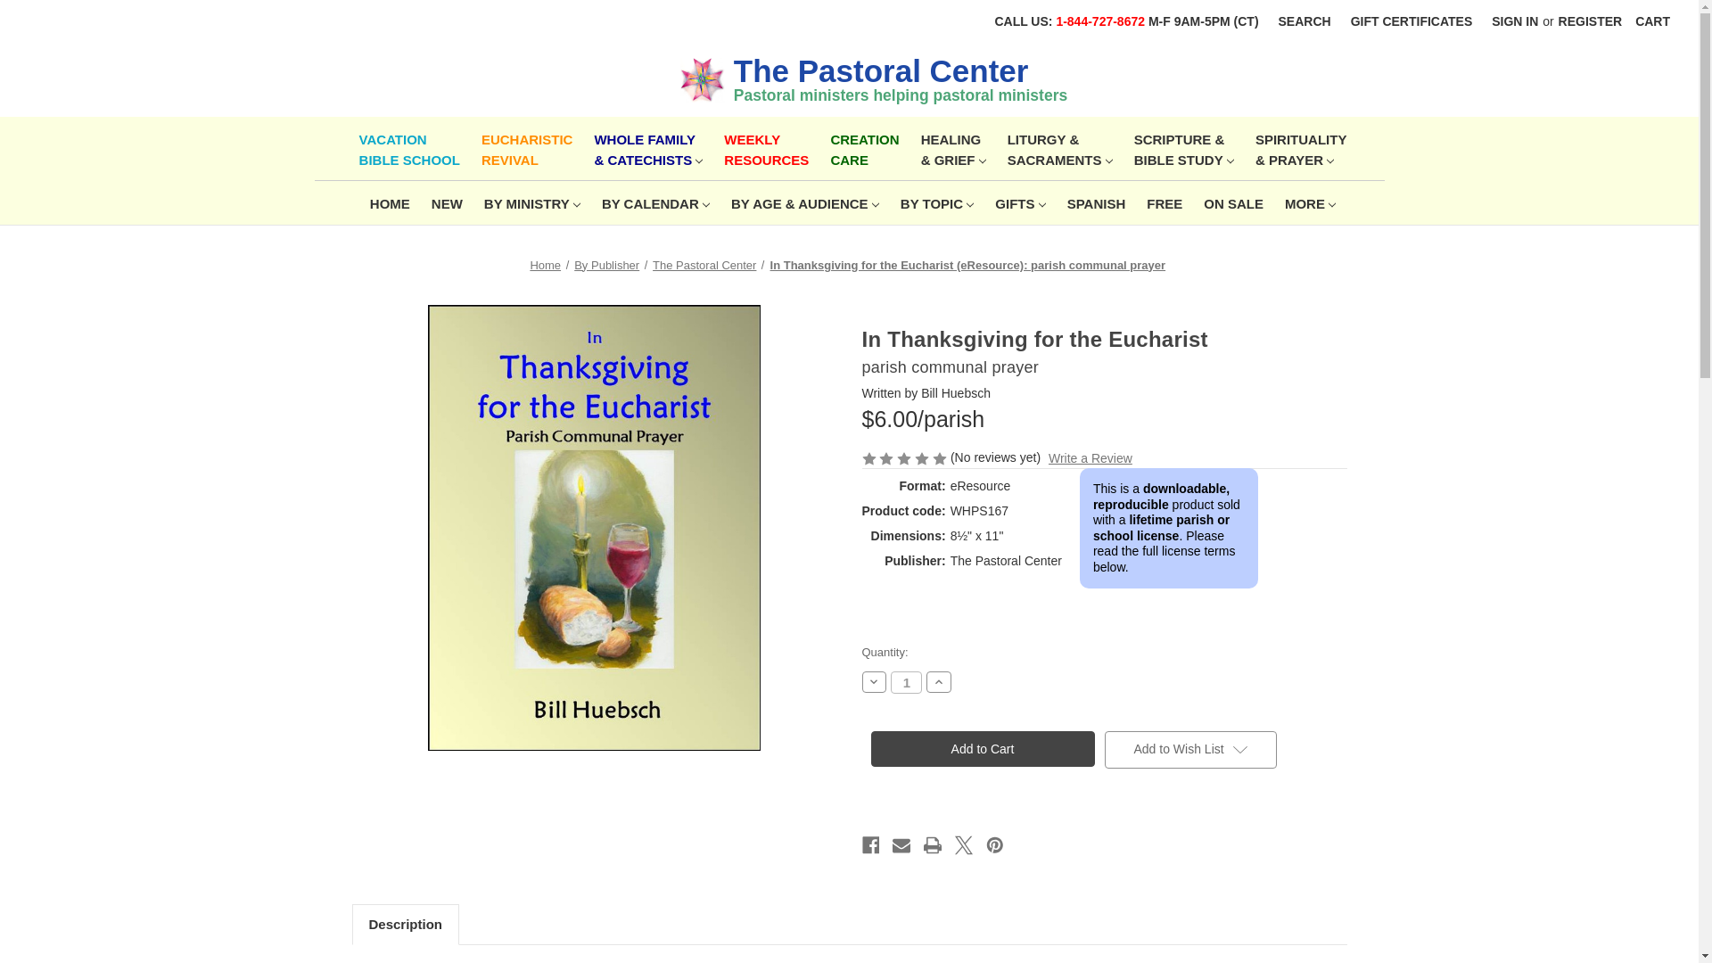  Describe the element at coordinates (407, 148) in the screenshot. I see `Add to Cart` at that location.